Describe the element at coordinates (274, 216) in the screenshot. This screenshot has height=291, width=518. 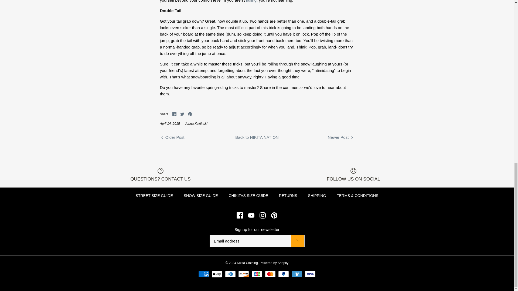
I see `Pinterest` at that location.